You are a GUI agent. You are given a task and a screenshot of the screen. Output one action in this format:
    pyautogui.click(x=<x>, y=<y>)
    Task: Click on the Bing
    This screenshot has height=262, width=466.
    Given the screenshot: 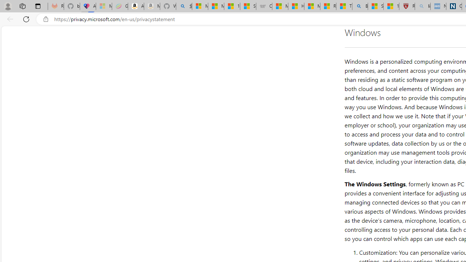 What is the action you would take?
    pyautogui.click(x=360, y=7)
    